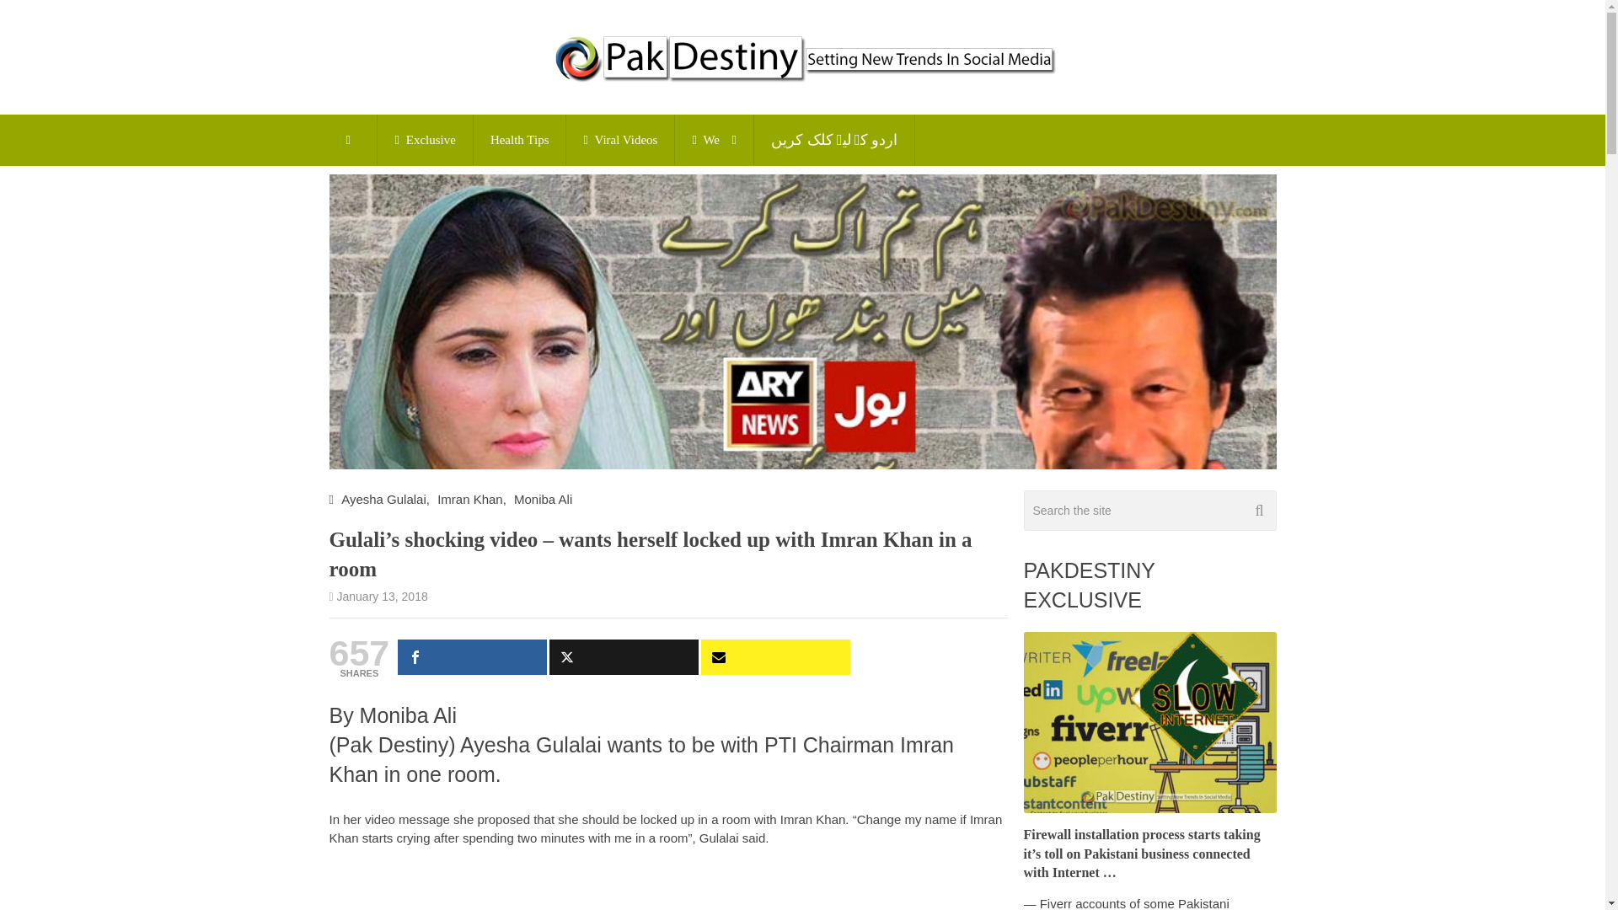 The width and height of the screenshot is (1618, 910). What do you see at coordinates (472, 657) in the screenshot?
I see `Facebook` at bounding box center [472, 657].